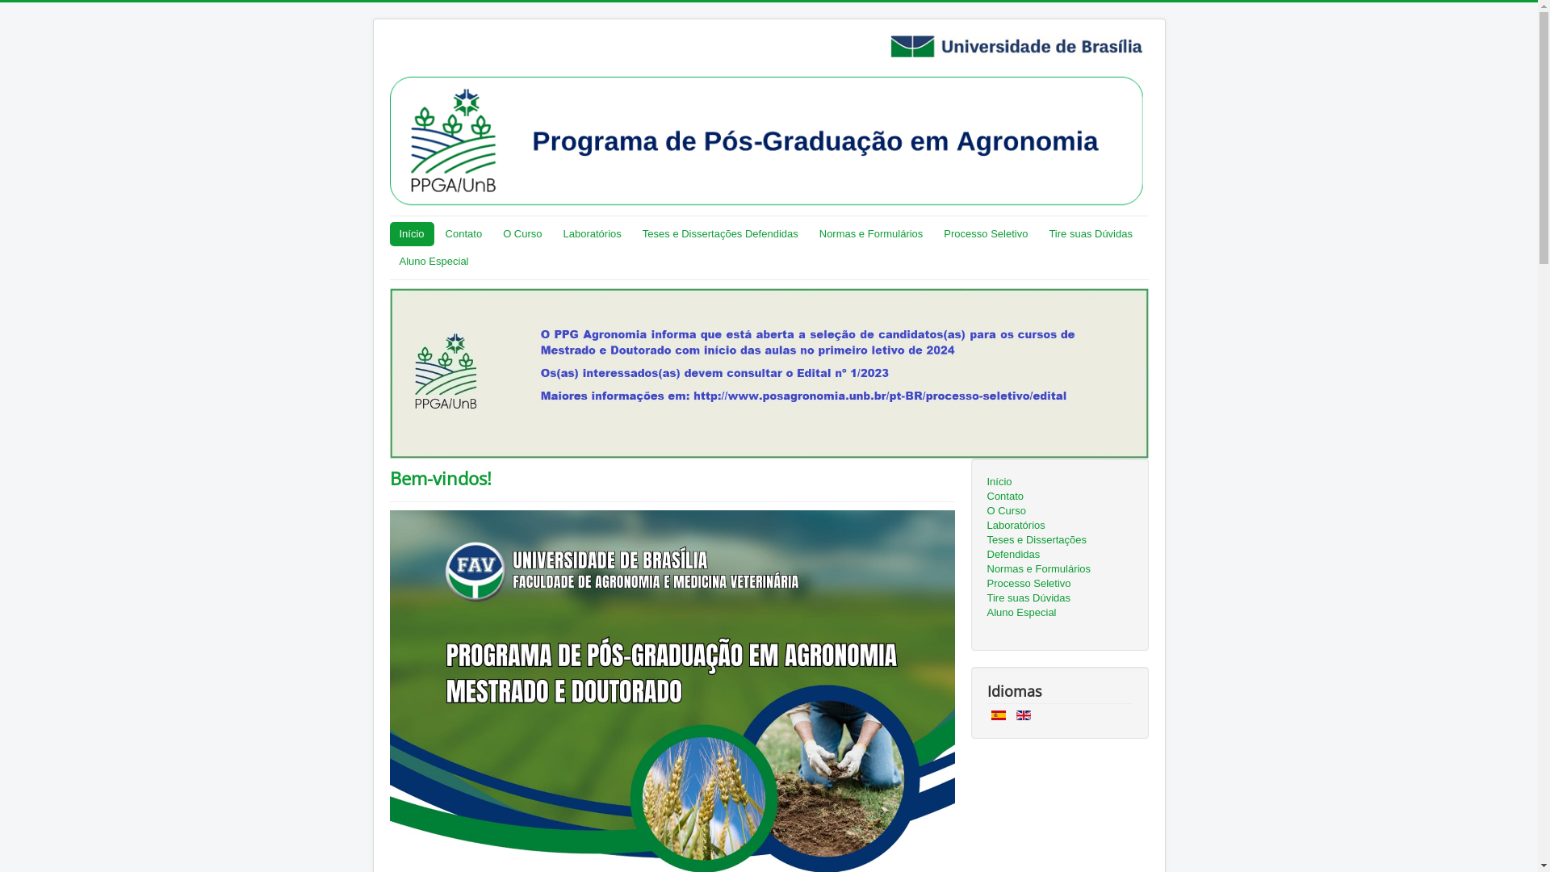 The width and height of the screenshot is (1550, 872). What do you see at coordinates (1059, 584) in the screenshot?
I see `Processo Seletivo` at bounding box center [1059, 584].